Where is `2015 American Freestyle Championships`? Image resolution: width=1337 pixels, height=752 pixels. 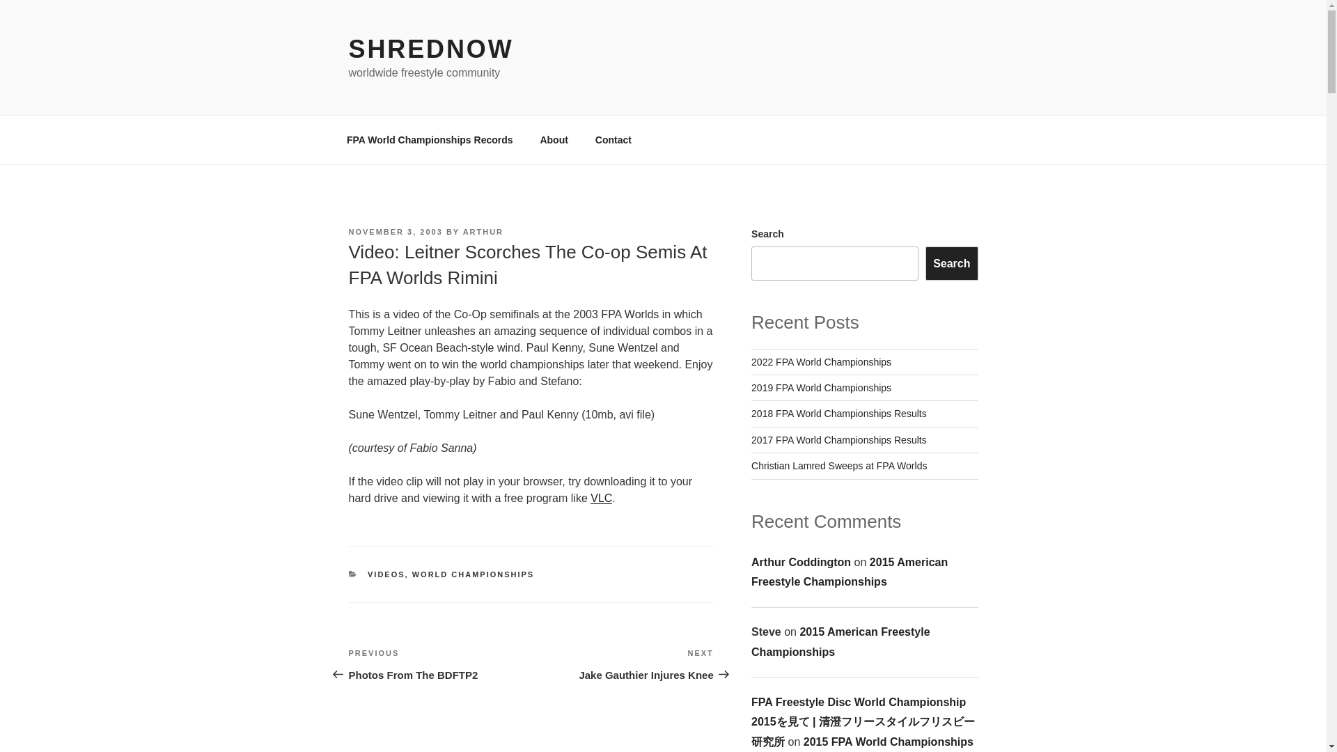
2015 American Freestyle Championships is located at coordinates (822, 362).